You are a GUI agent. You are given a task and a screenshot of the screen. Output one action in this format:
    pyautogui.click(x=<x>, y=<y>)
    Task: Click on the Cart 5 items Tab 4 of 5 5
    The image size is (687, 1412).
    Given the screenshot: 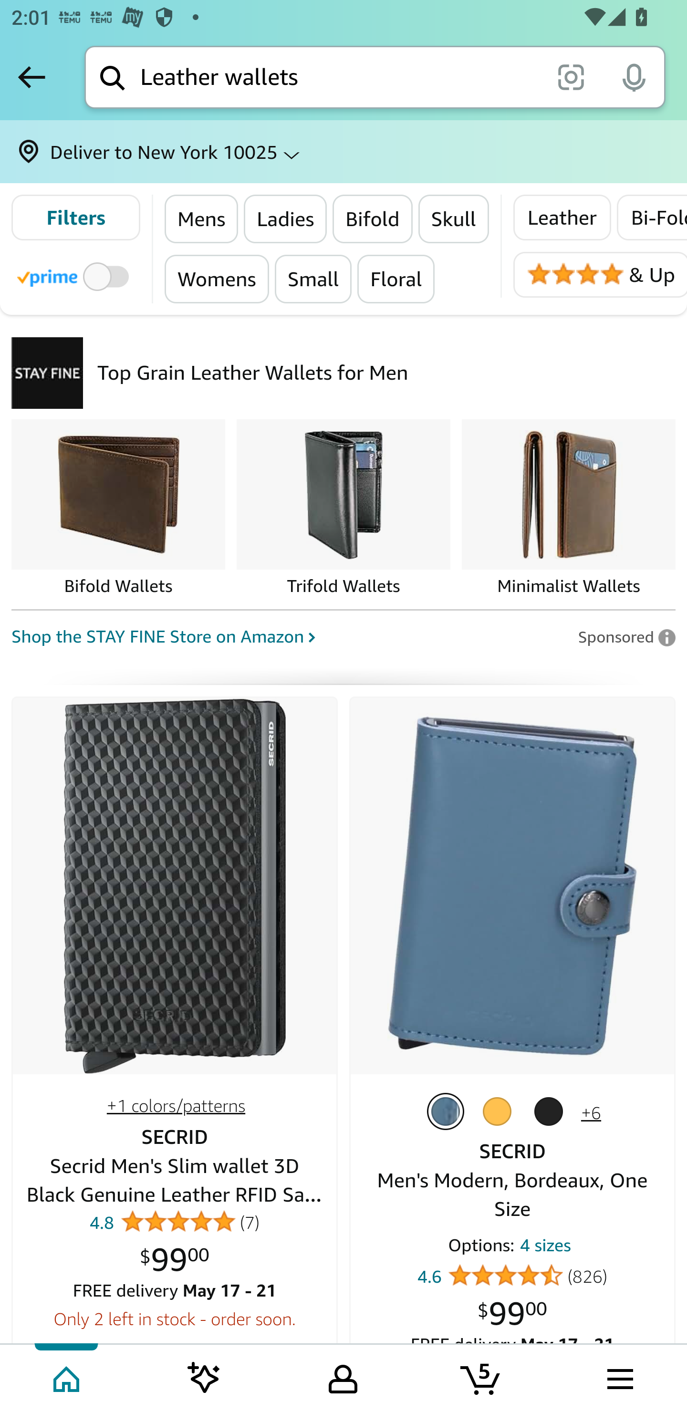 What is the action you would take?
    pyautogui.click(x=481, y=1377)
    